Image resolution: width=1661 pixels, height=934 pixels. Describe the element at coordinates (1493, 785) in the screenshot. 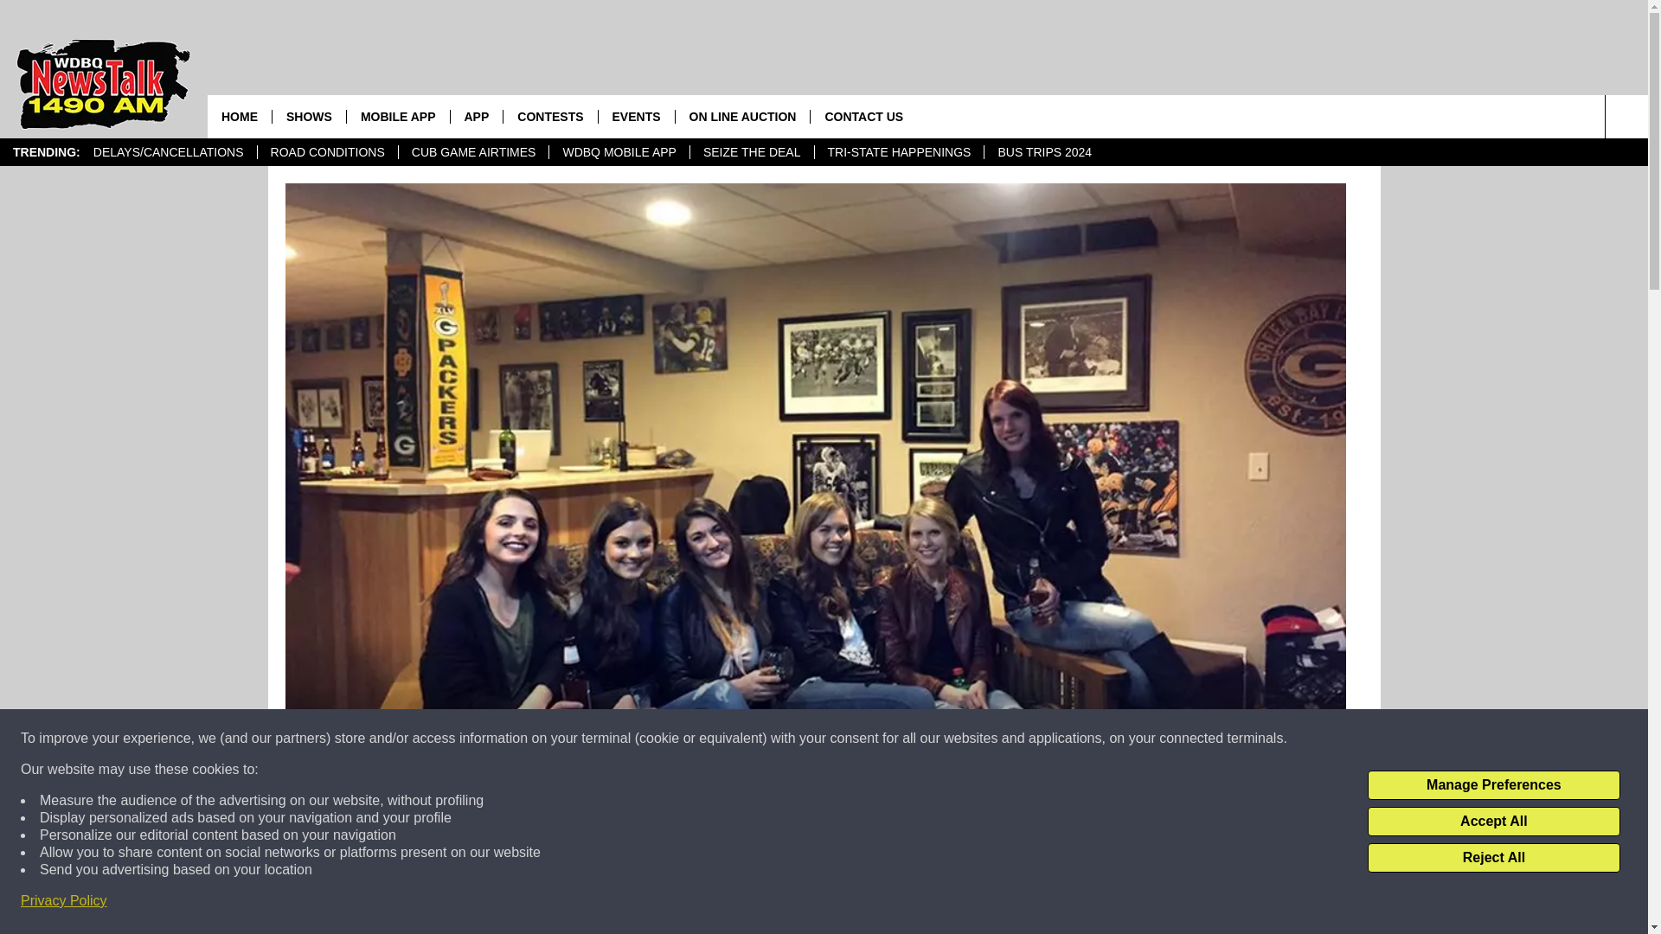

I see `Manage Preferences` at that location.